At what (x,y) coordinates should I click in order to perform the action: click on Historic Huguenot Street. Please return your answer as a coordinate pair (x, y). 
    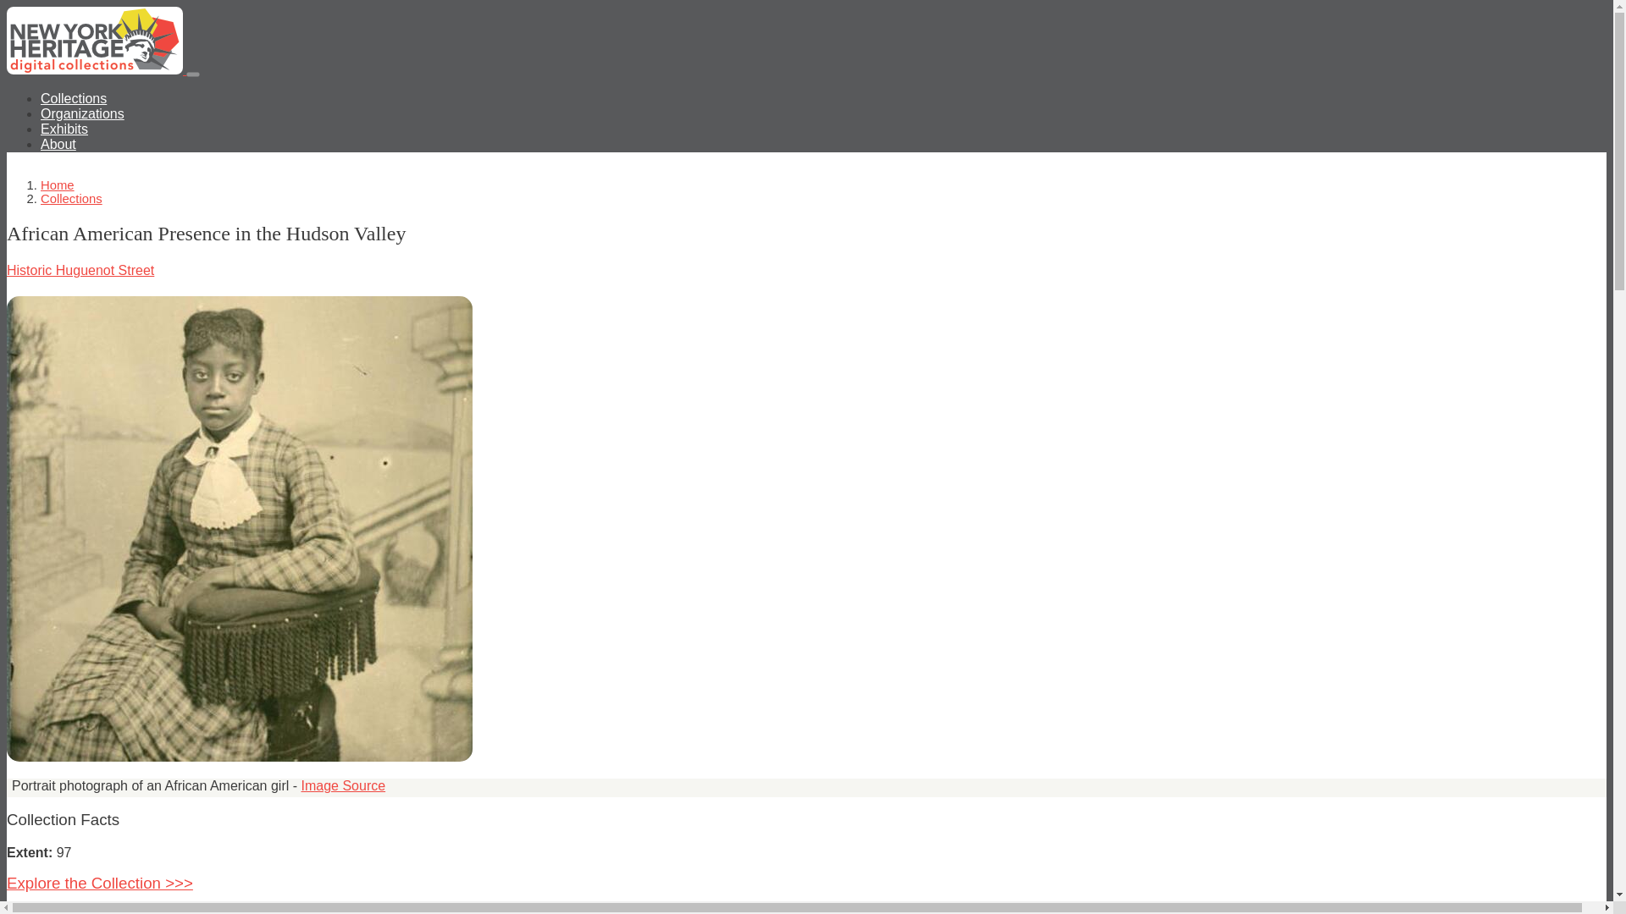
    Looking at the image, I should click on (80, 271).